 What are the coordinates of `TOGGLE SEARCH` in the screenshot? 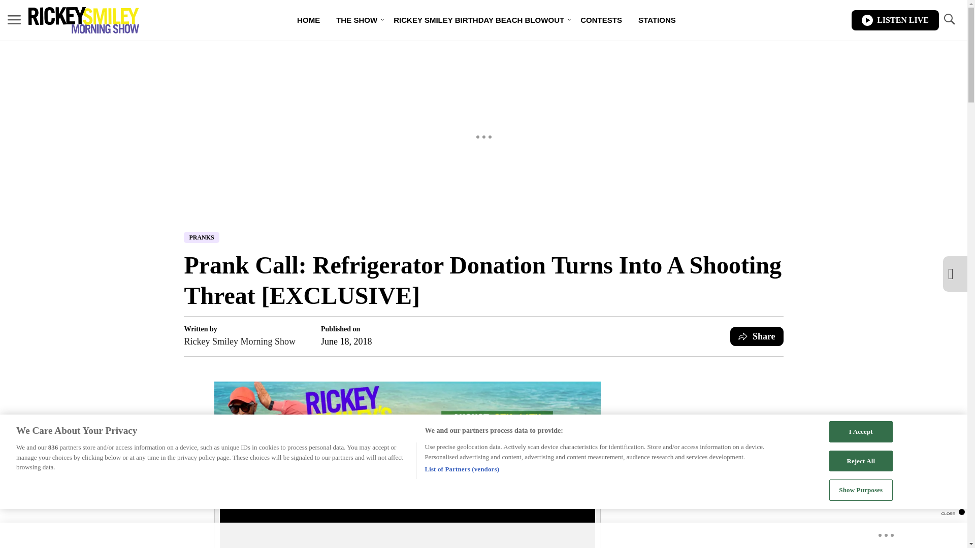 It's located at (949, 20).